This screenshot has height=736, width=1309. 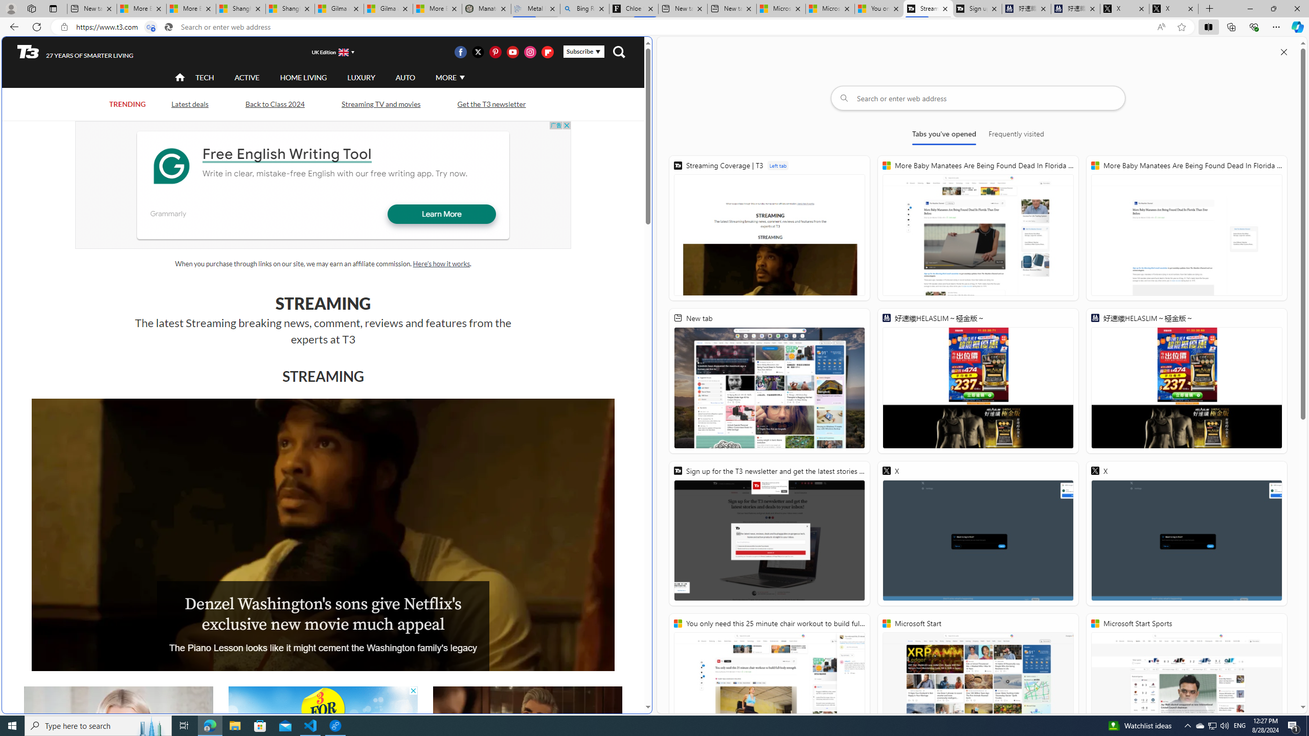 What do you see at coordinates (613, 27) in the screenshot?
I see `Address and search bar` at bounding box center [613, 27].